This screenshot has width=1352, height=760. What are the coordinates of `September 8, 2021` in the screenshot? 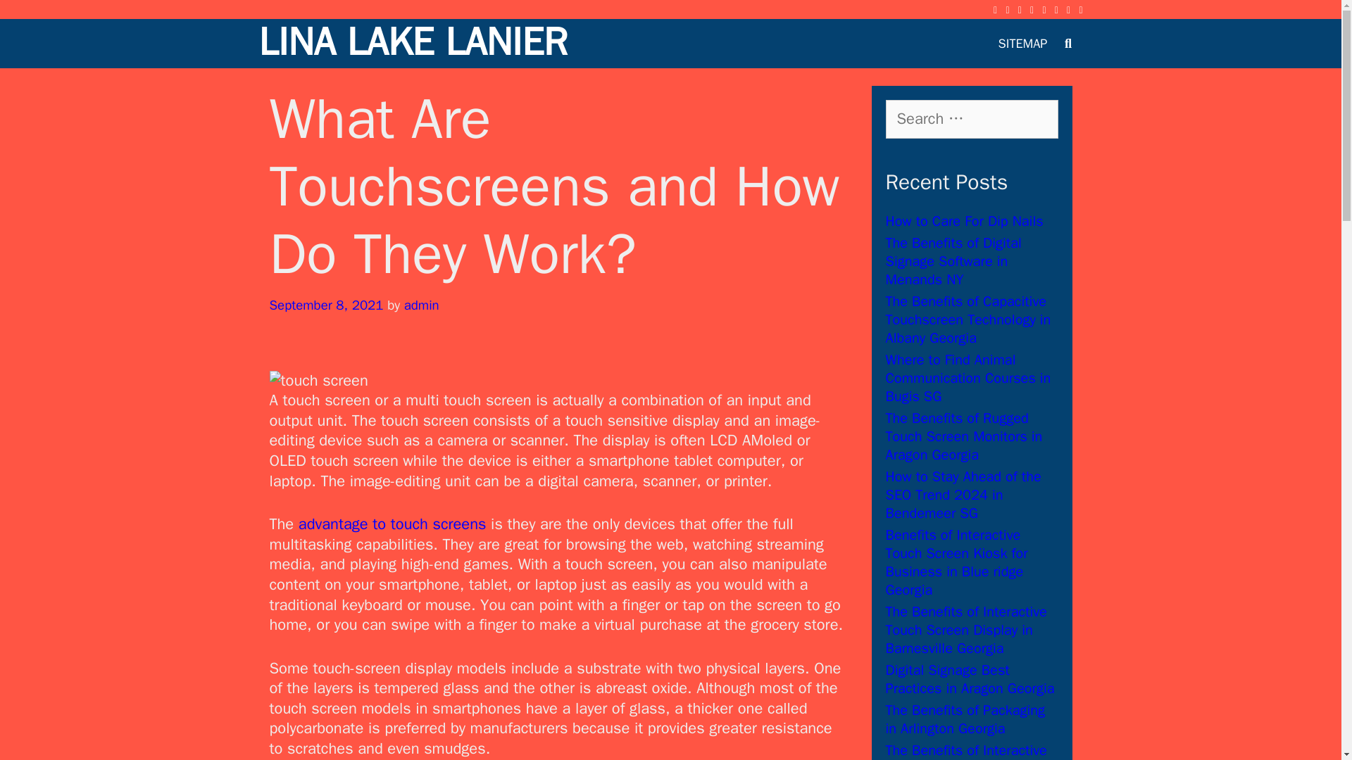 It's located at (325, 305).